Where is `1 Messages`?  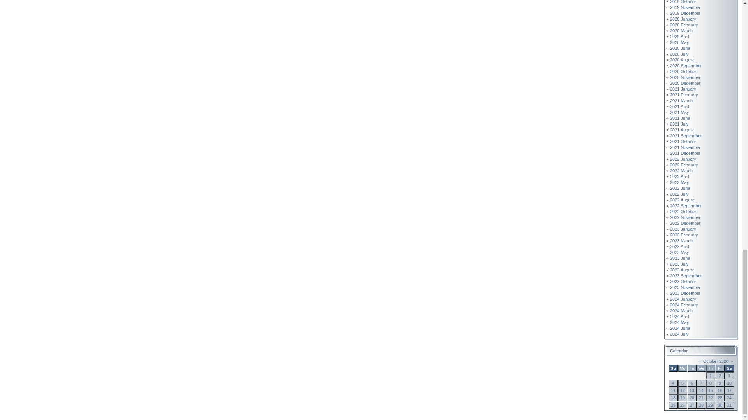 1 Messages is located at coordinates (683, 390).